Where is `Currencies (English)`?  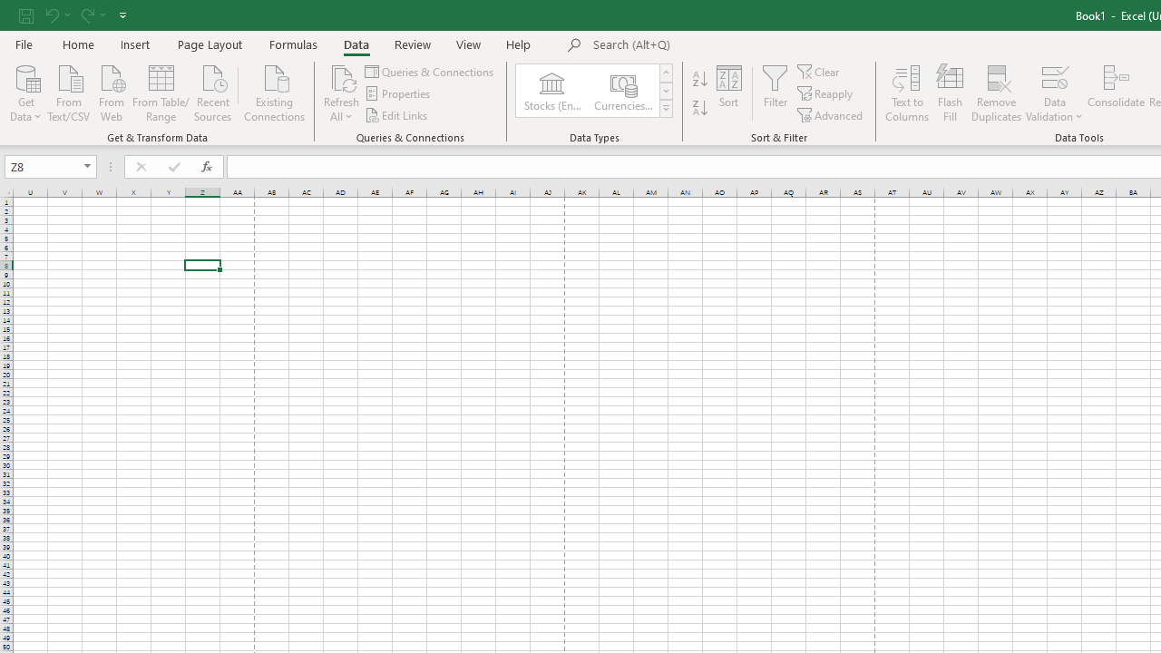 Currencies (English) is located at coordinates (622, 91).